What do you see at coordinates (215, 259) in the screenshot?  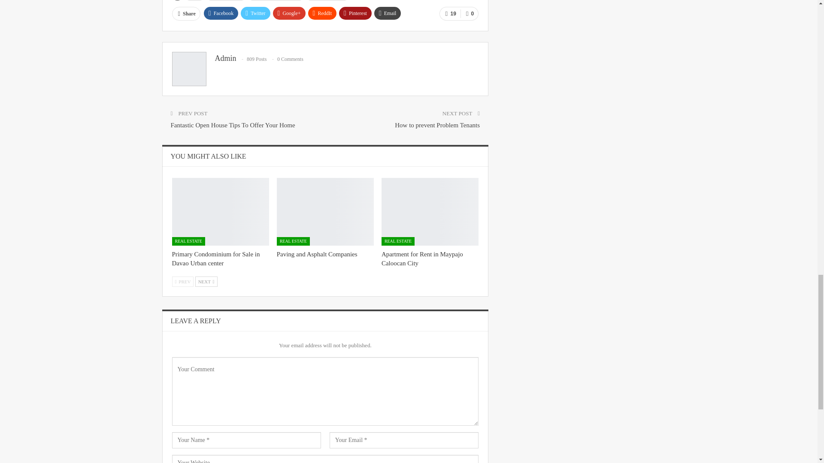 I see `Primary Condominium for Sale in Davao Urban center` at bounding box center [215, 259].